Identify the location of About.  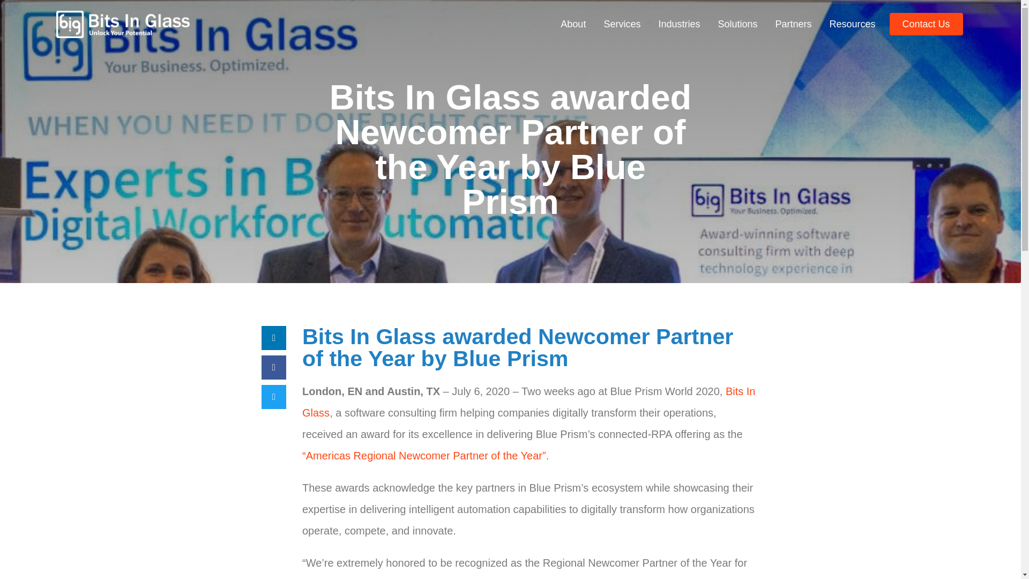
(573, 24).